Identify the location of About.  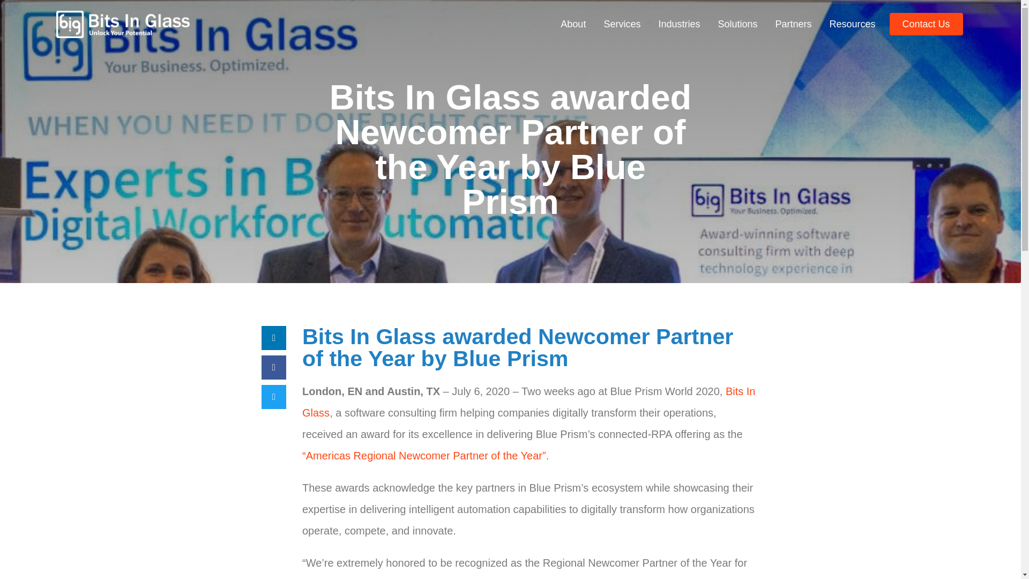
(573, 24).